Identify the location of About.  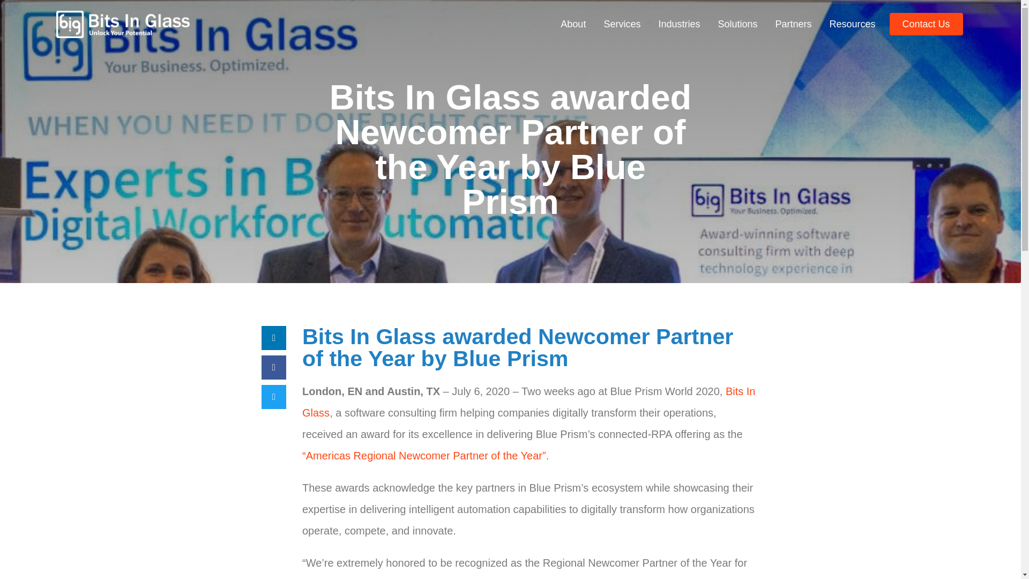
(573, 24).